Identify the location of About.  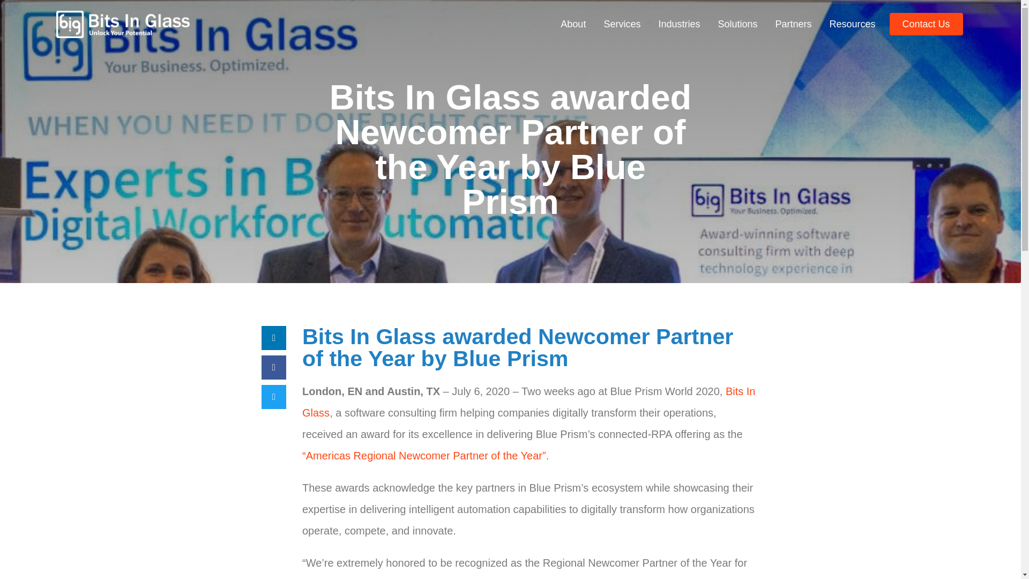
(573, 24).